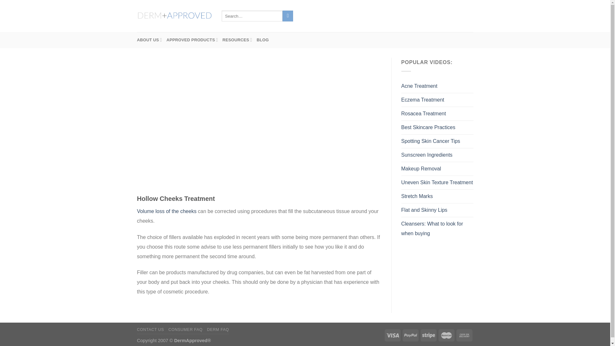  Describe the element at coordinates (192, 40) in the screenshot. I see `APPROVED PRODUCTS` at that location.